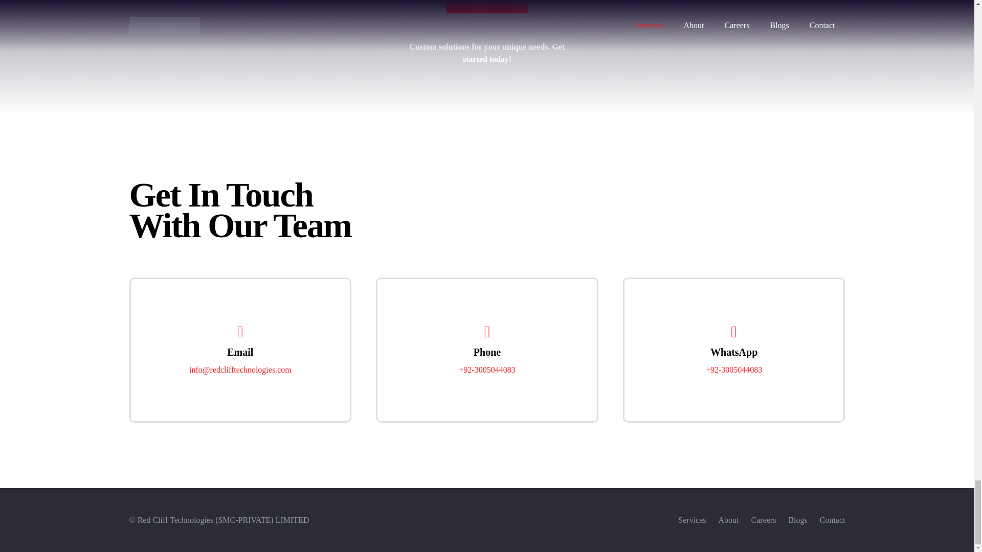 The height and width of the screenshot is (552, 982). I want to click on About, so click(729, 520).